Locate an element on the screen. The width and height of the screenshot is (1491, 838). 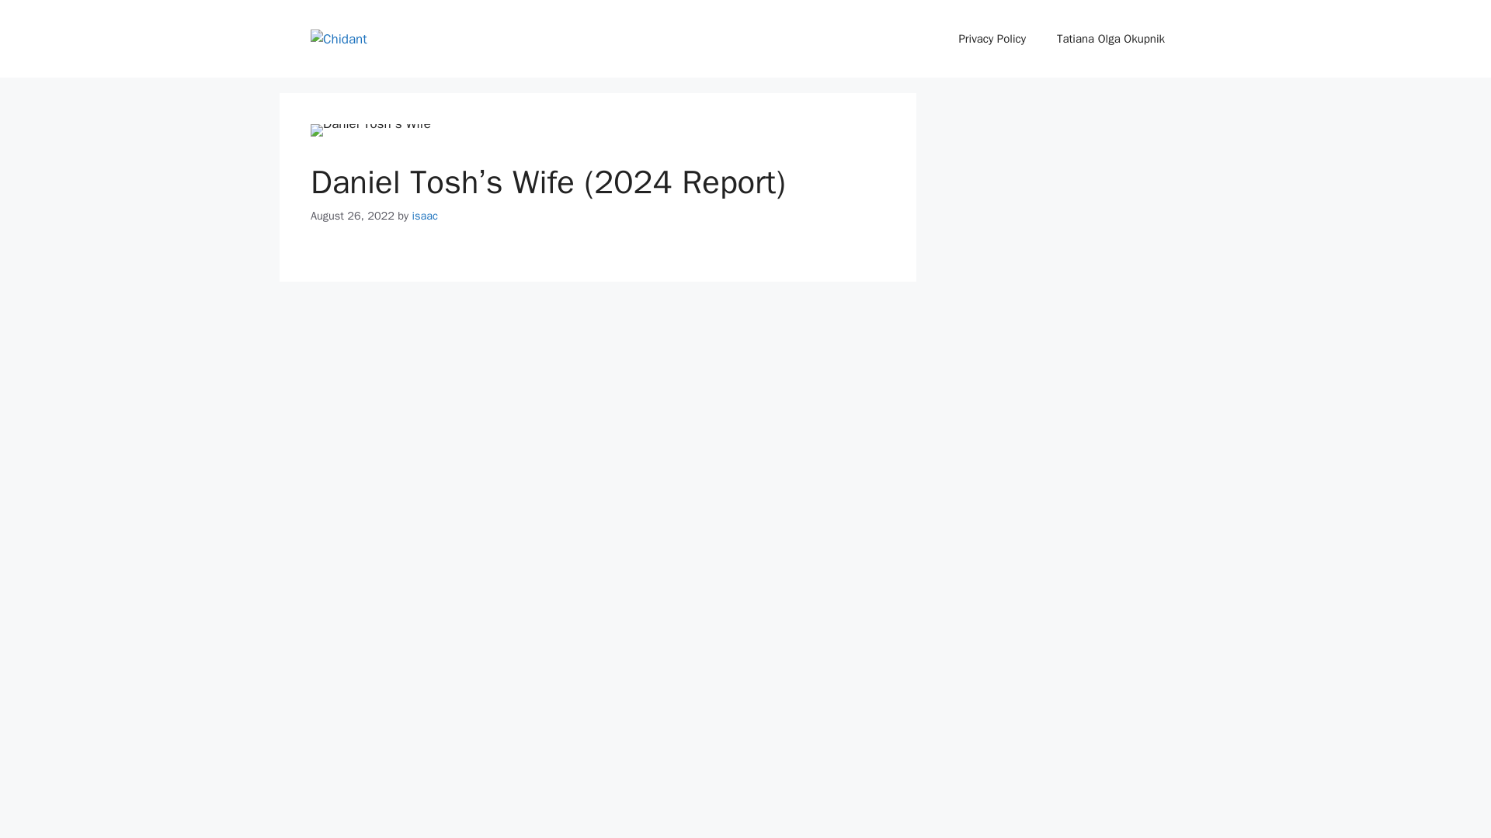
isaac is located at coordinates (424, 216).